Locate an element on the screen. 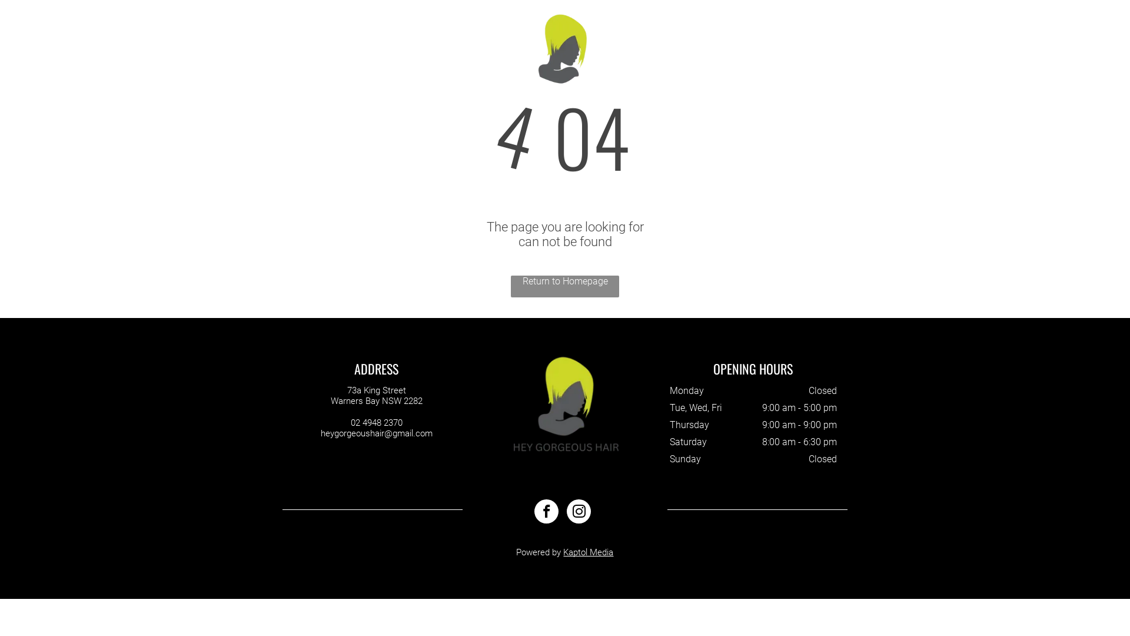 The image size is (1130, 636). heygorgeoushair@gmail.com is located at coordinates (377, 433).